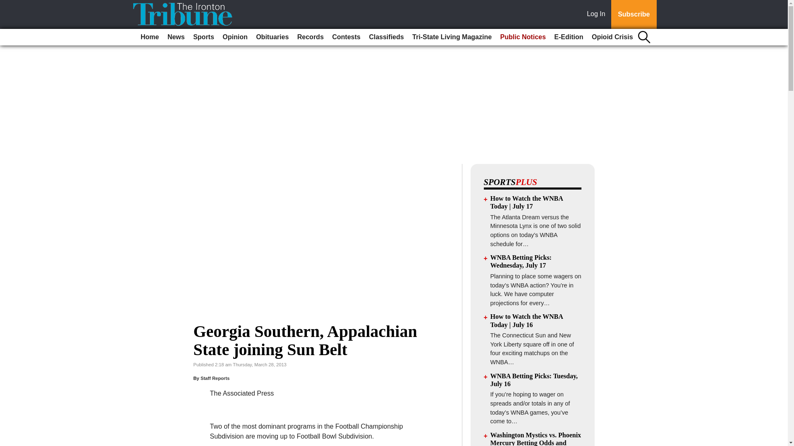  Describe the element at coordinates (386, 37) in the screenshot. I see `Classifieds` at that location.